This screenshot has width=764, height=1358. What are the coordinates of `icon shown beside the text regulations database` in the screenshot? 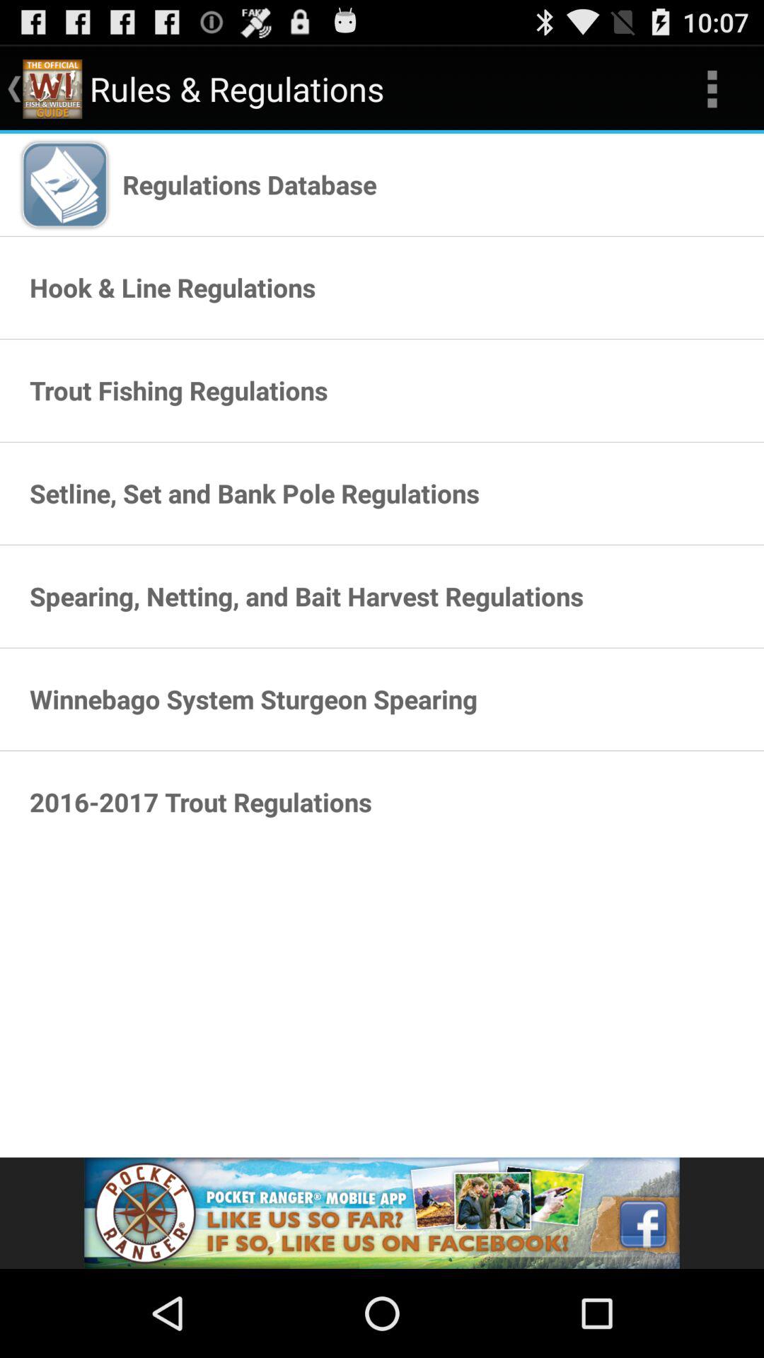 It's located at (64, 184).